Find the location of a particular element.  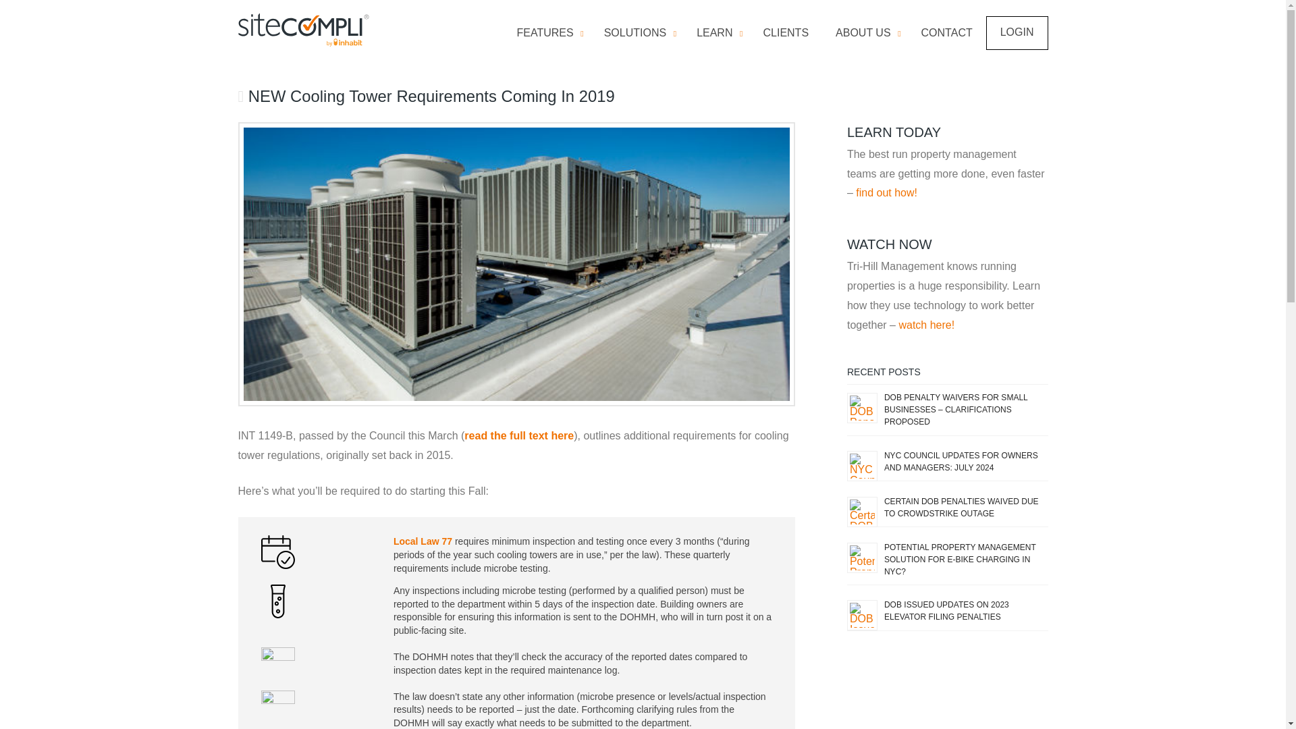

FEATURES is located at coordinates (637, 34).